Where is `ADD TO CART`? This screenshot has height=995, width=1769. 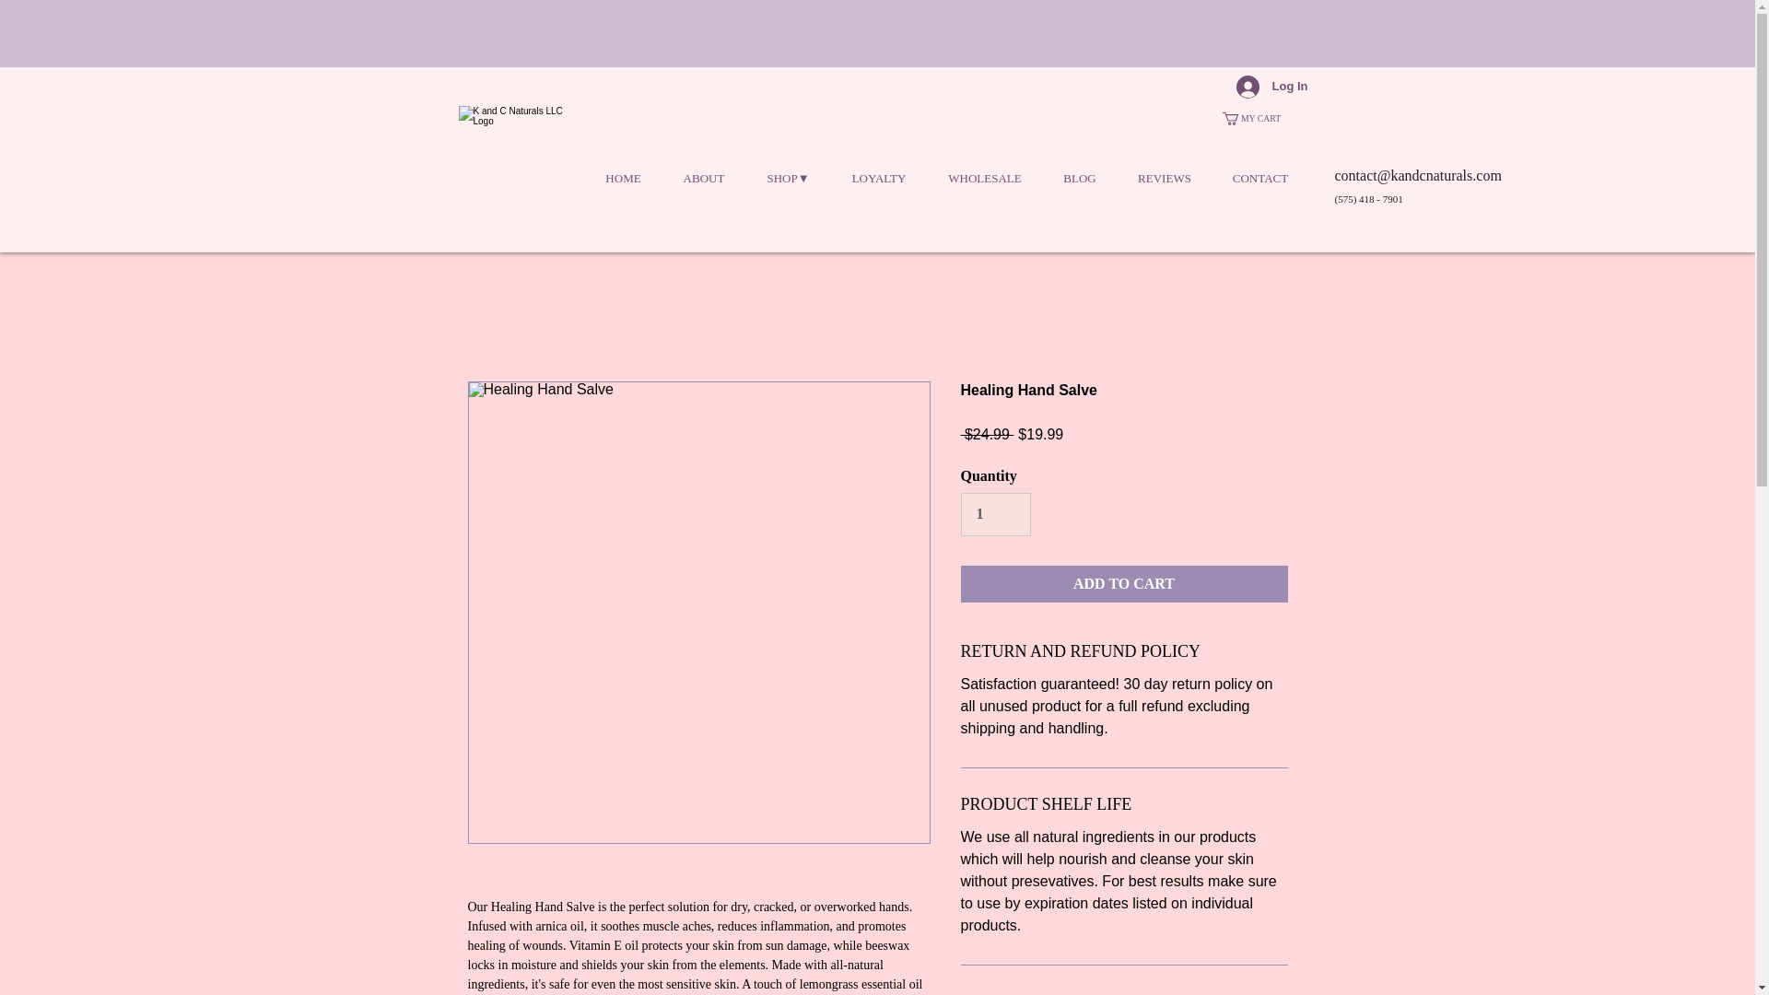
ADD TO CART is located at coordinates (1124, 584).